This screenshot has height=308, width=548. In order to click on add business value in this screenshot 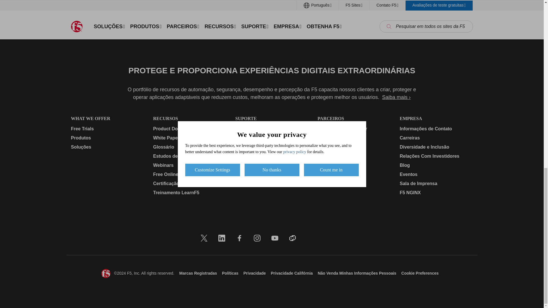, I will do `click(445, 9)`.